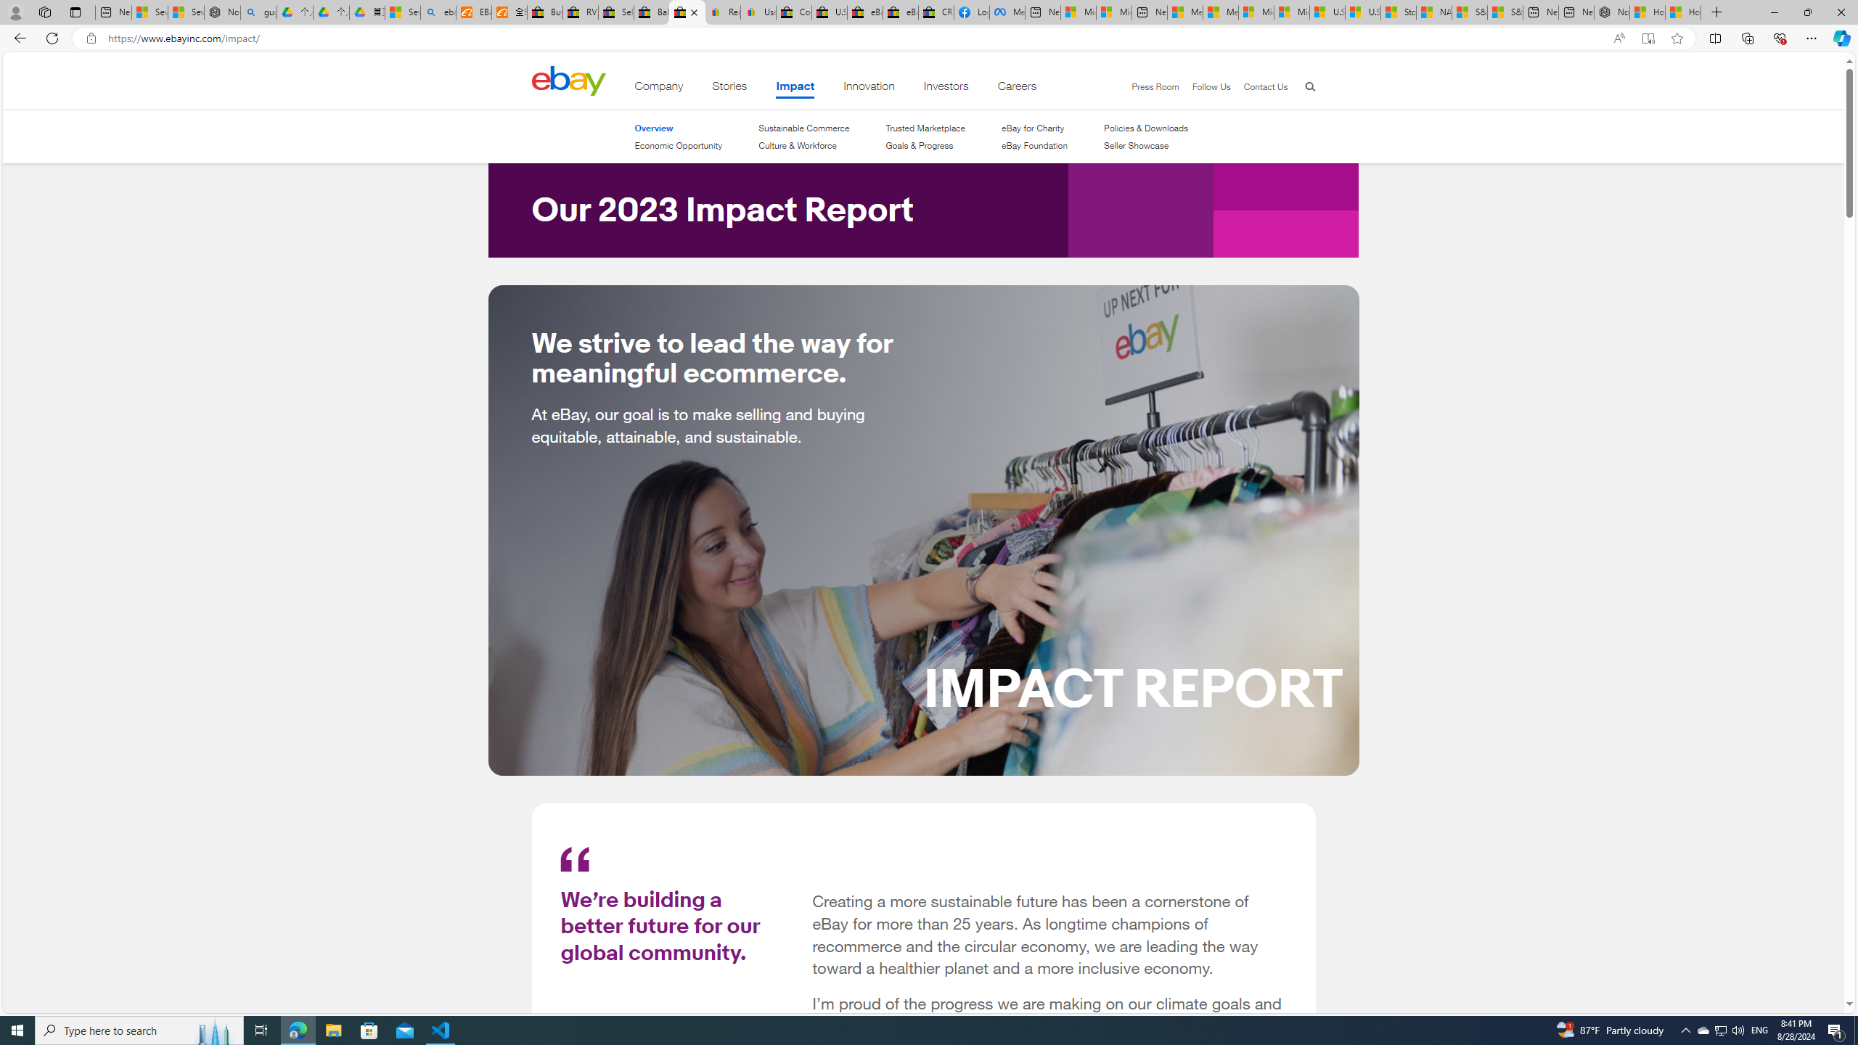 This screenshot has width=1858, height=1045. Describe the element at coordinates (652, 128) in the screenshot. I see `Overview` at that location.